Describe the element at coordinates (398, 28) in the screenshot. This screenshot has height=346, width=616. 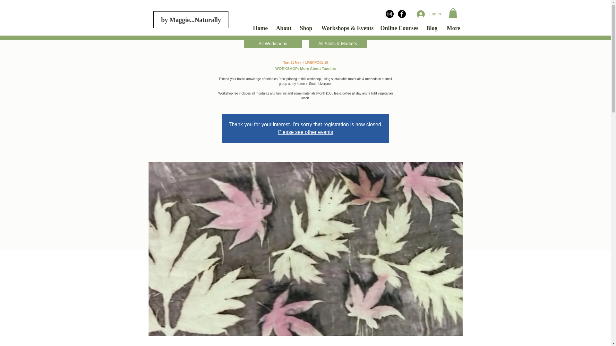
I see `Online Courses` at that location.